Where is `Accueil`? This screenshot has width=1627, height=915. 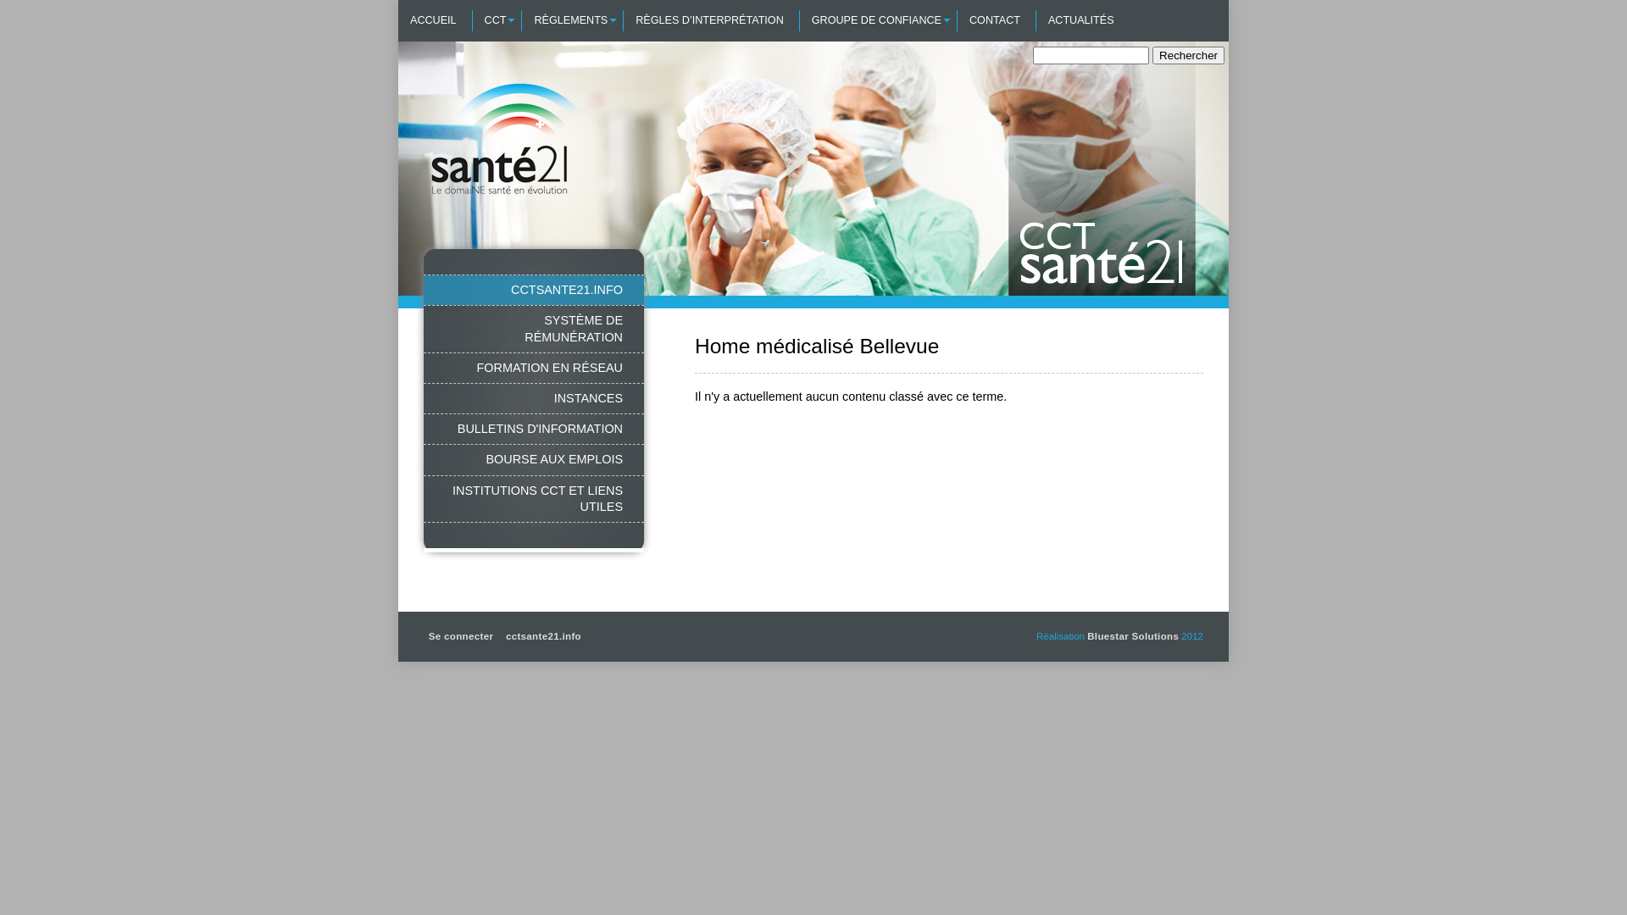
Accueil is located at coordinates (523, 249).